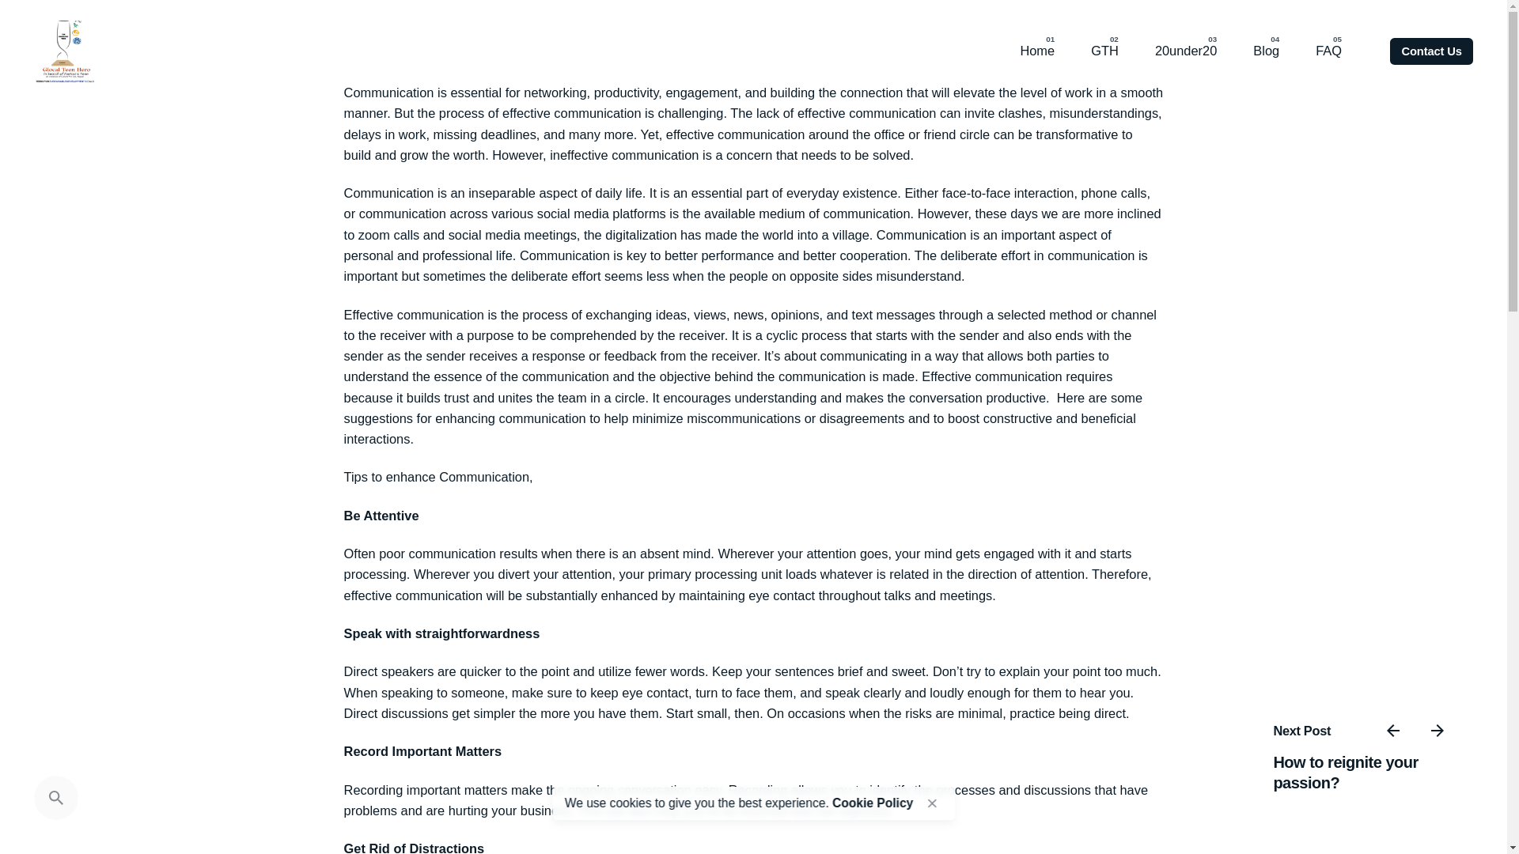 The height and width of the screenshot is (854, 1519). What do you see at coordinates (1104, 51) in the screenshot?
I see `GTH` at bounding box center [1104, 51].